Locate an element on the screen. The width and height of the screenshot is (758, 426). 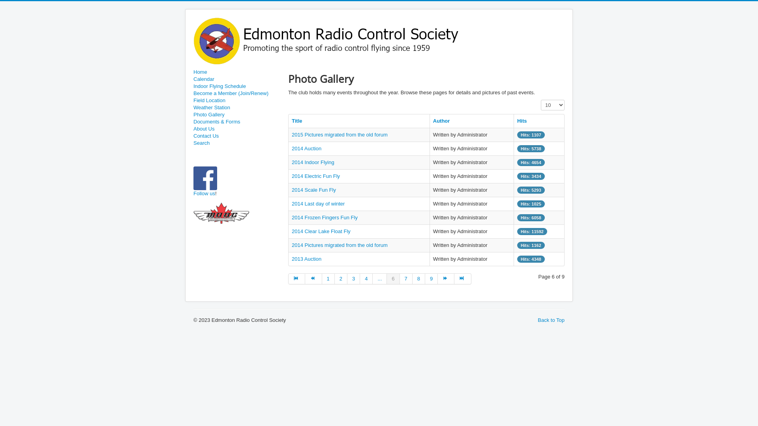
Field Location is located at coordinates (237, 101).